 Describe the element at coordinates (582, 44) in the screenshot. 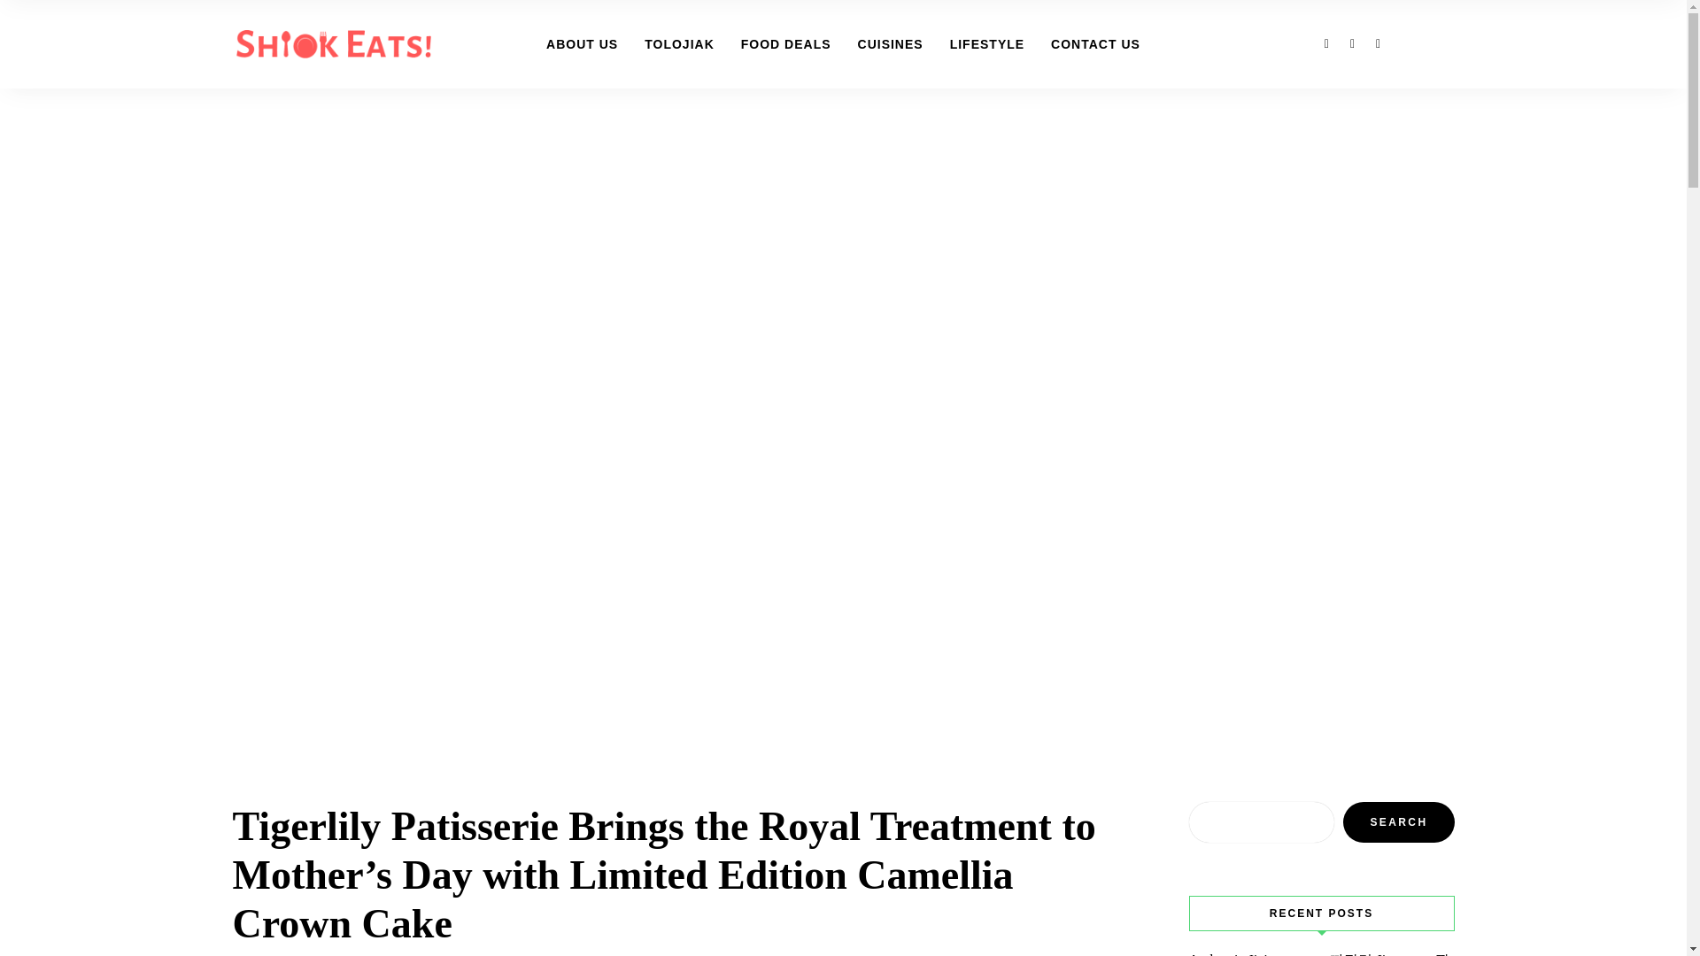

I see `ABOUT US` at that location.